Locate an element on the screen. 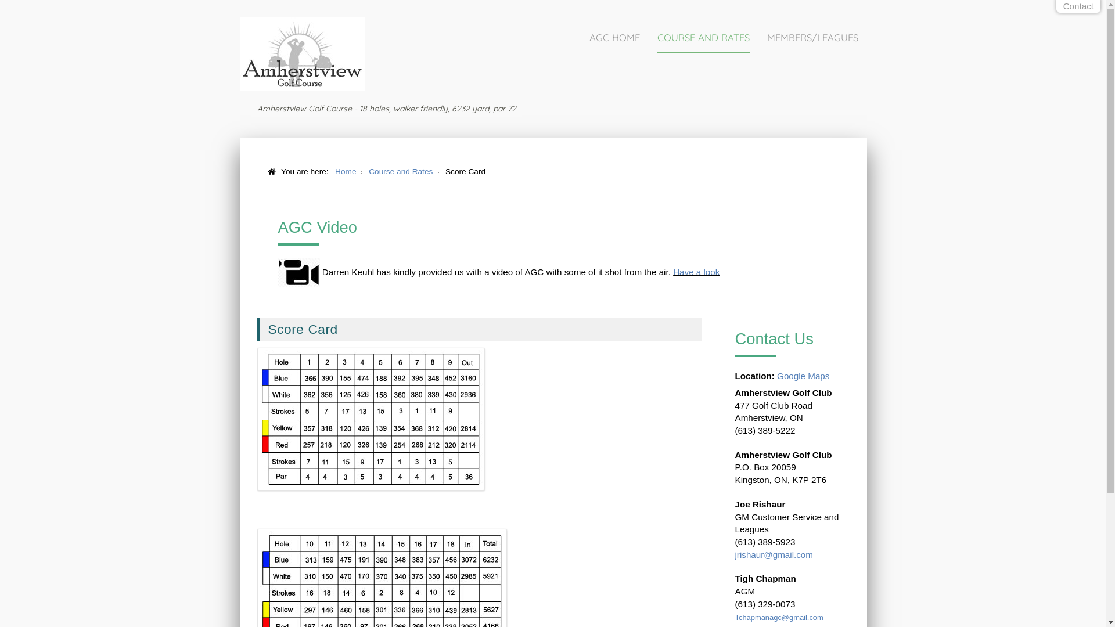 This screenshot has width=1115, height=627. Have a look is located at coordinates (696, 272).